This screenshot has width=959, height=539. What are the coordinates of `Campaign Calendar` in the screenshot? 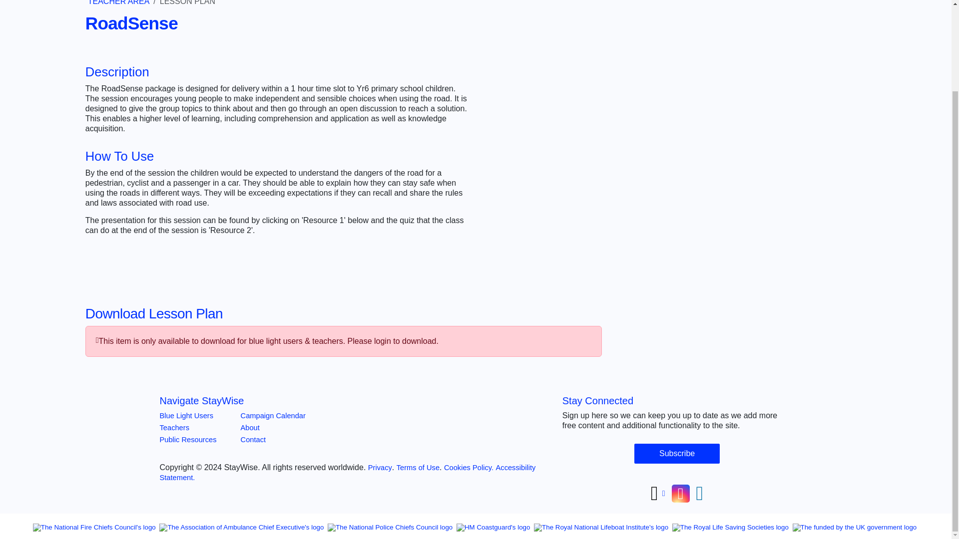 It's located at (273, 416).